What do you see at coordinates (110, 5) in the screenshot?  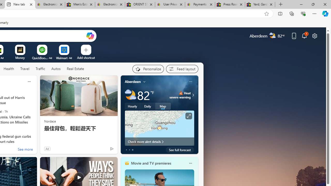 I see `Electronics, Cars, Fashion, Collectibles & More | eBay` at bounding box center [110, 5].